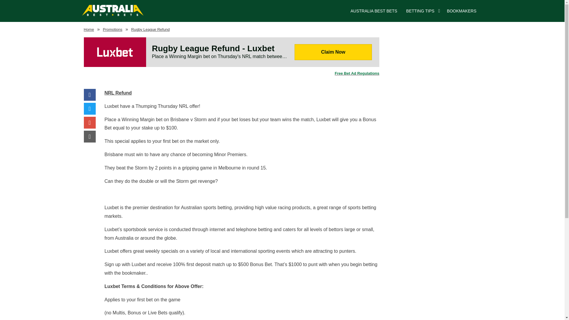 The height and width of the screenshot is (320, 569). Describe the element at coordinates (89, 95) in the screenshot. I see `Share on Facebook` at that location.